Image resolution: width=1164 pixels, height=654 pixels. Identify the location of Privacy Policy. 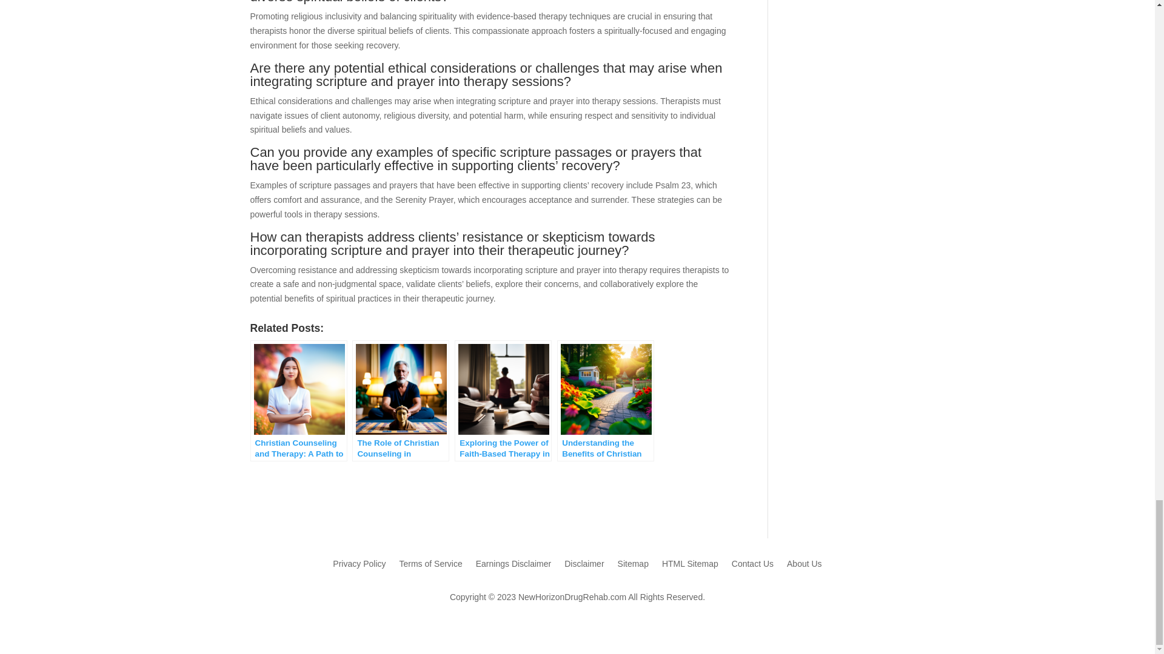
(359, 566).